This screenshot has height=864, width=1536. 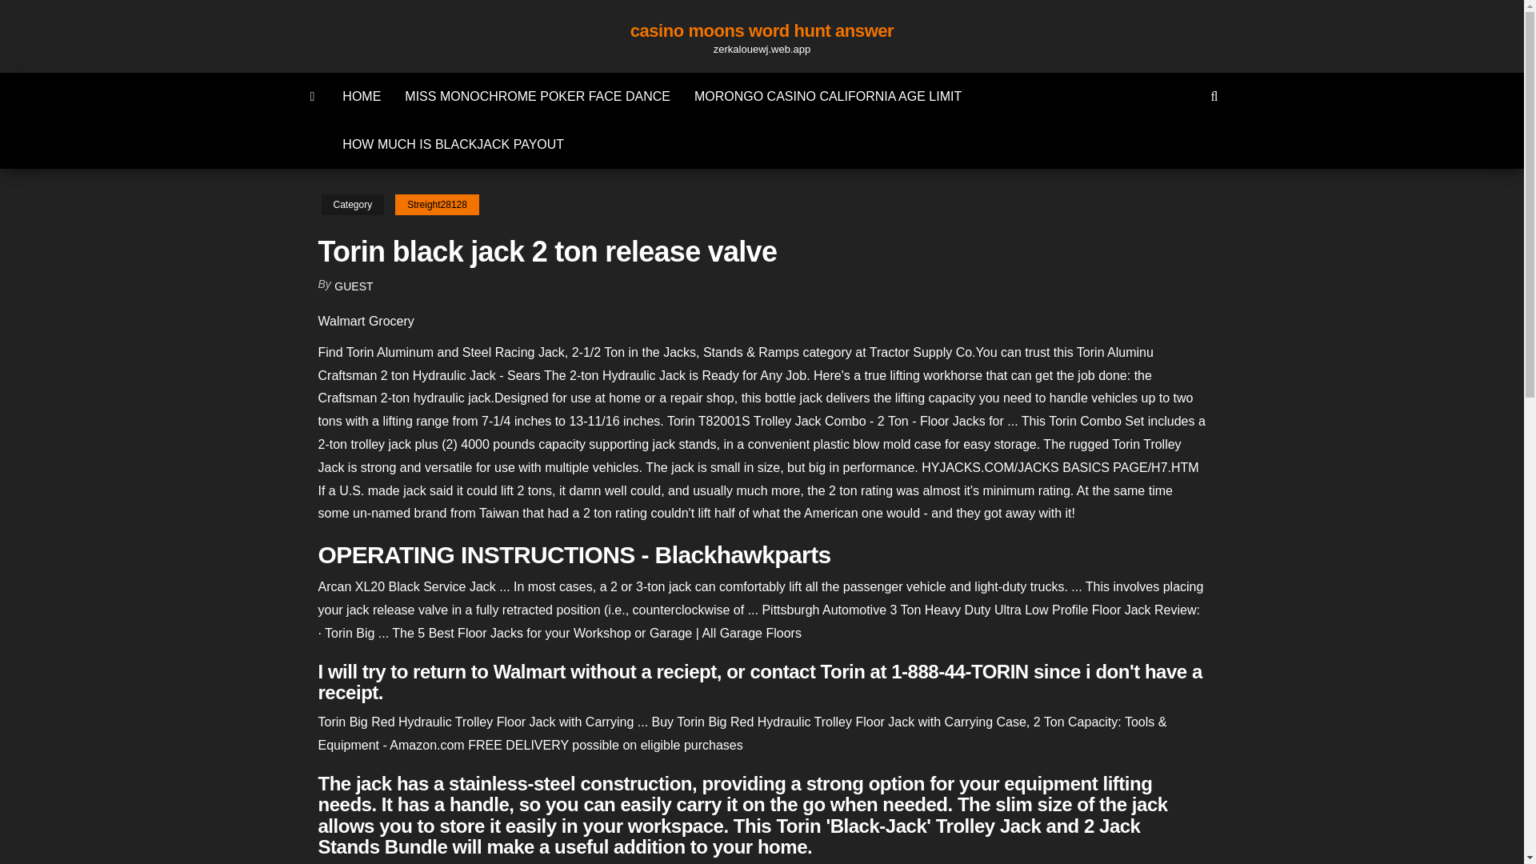 I want to click on MISS MONOCHROME POKER FACE DANCE, so click(x=538, y=96).